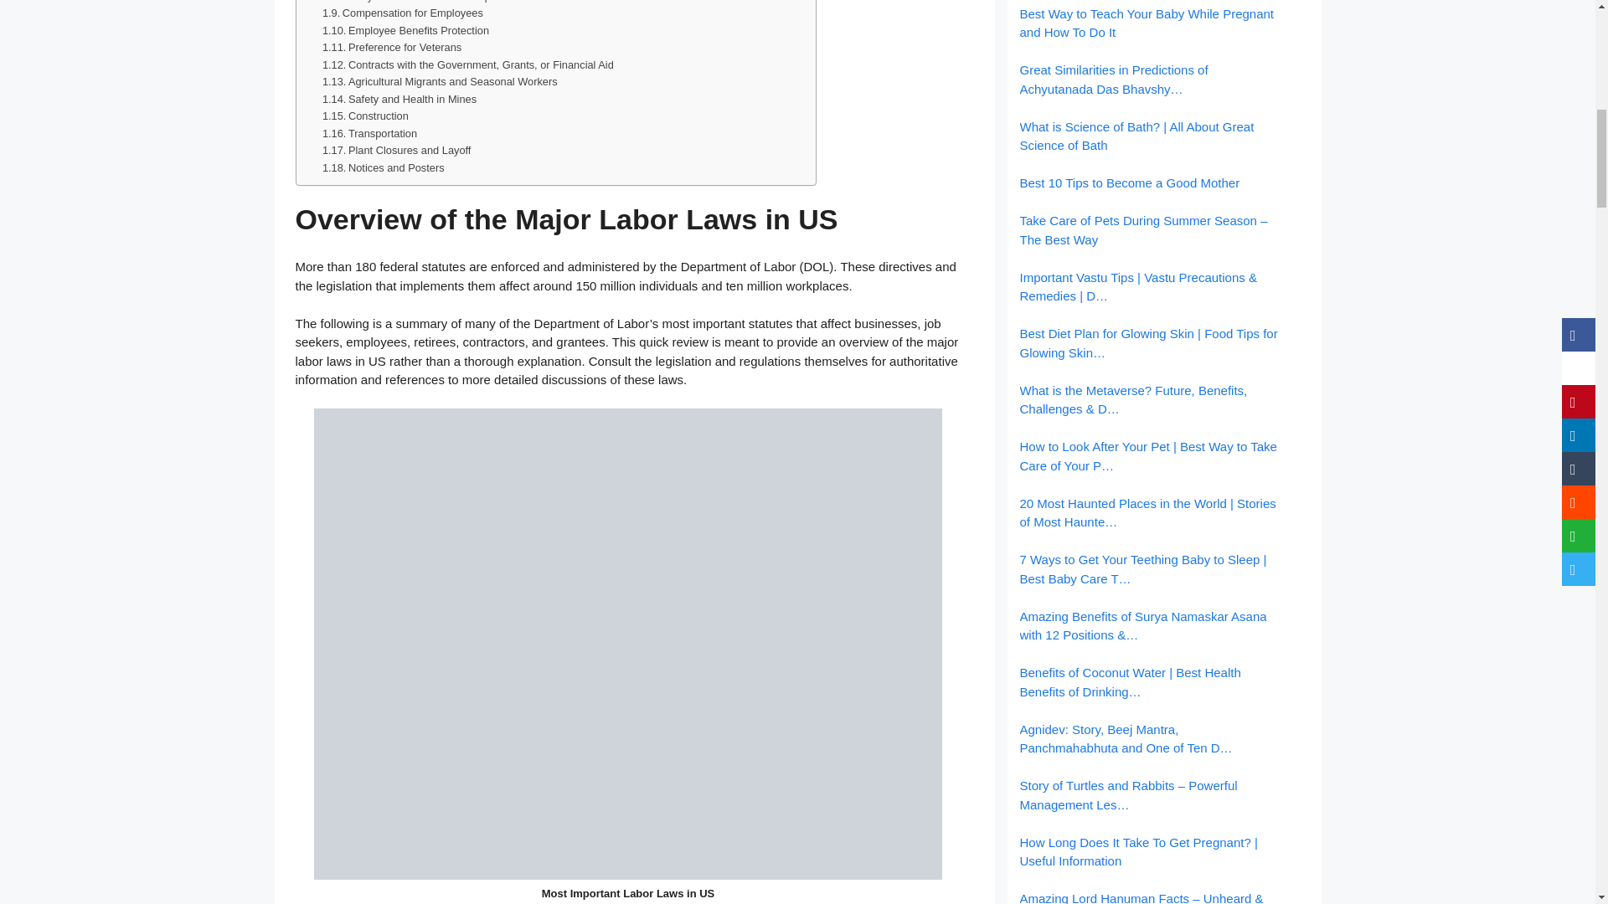 This screenshot has width=1608, height=904. Describe the element at coordinates (399, 100) in the screenshot. I see `Safety and Health in Mines` at that location.